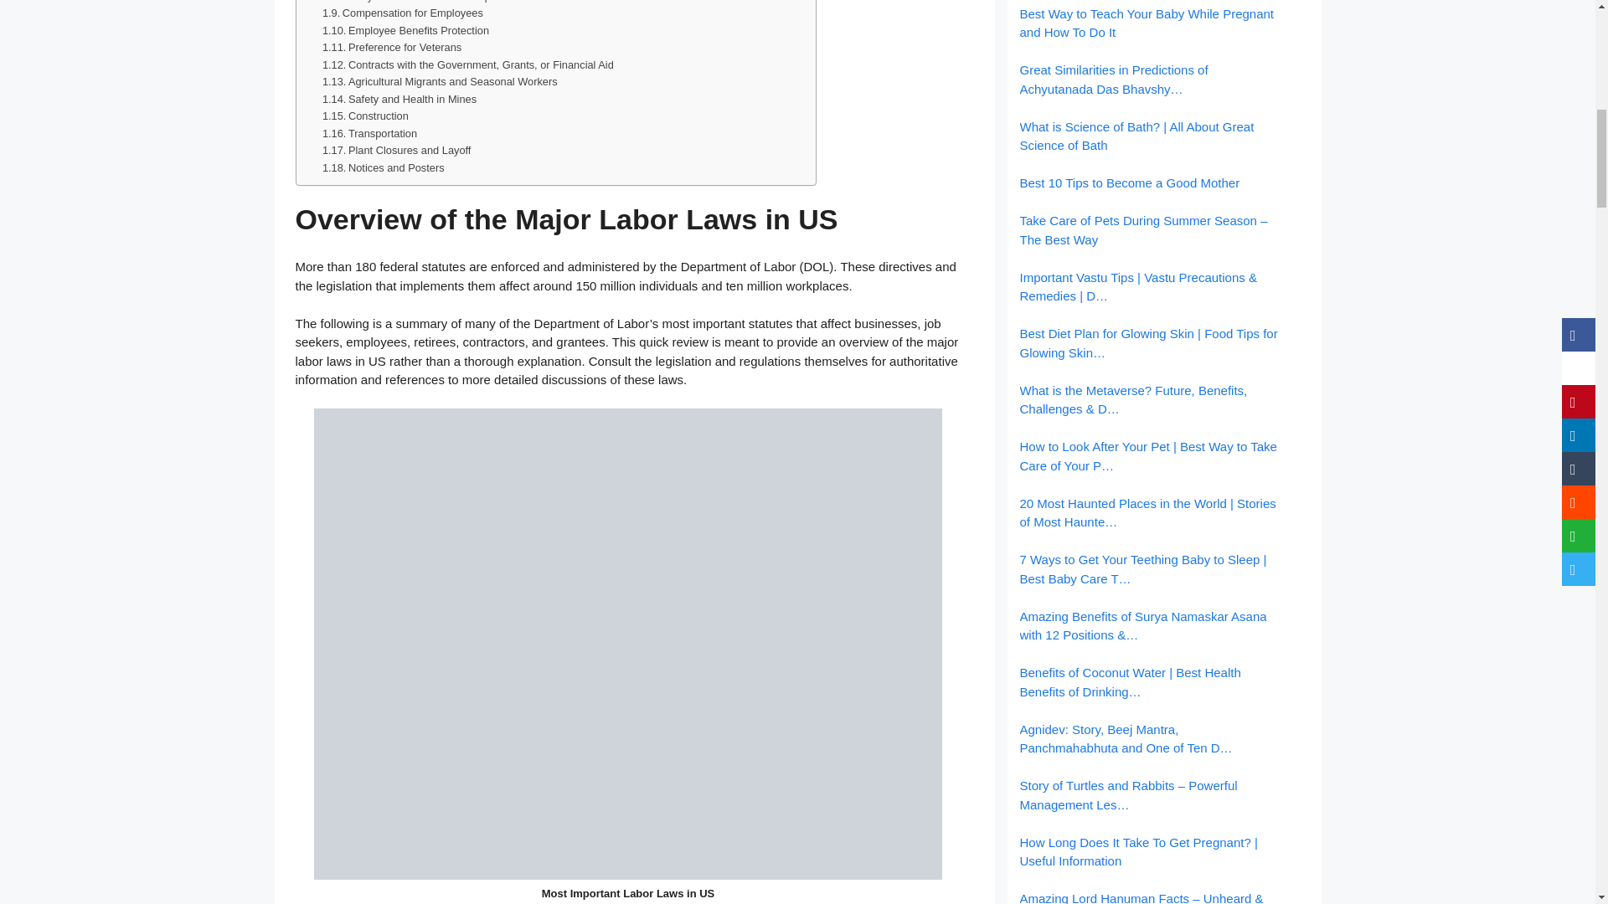 This screenshot has width=1608, height=904. Describe the element at coordinates (399, 100) in the screenshot. I see `Safety and Health in Mines` at that location.